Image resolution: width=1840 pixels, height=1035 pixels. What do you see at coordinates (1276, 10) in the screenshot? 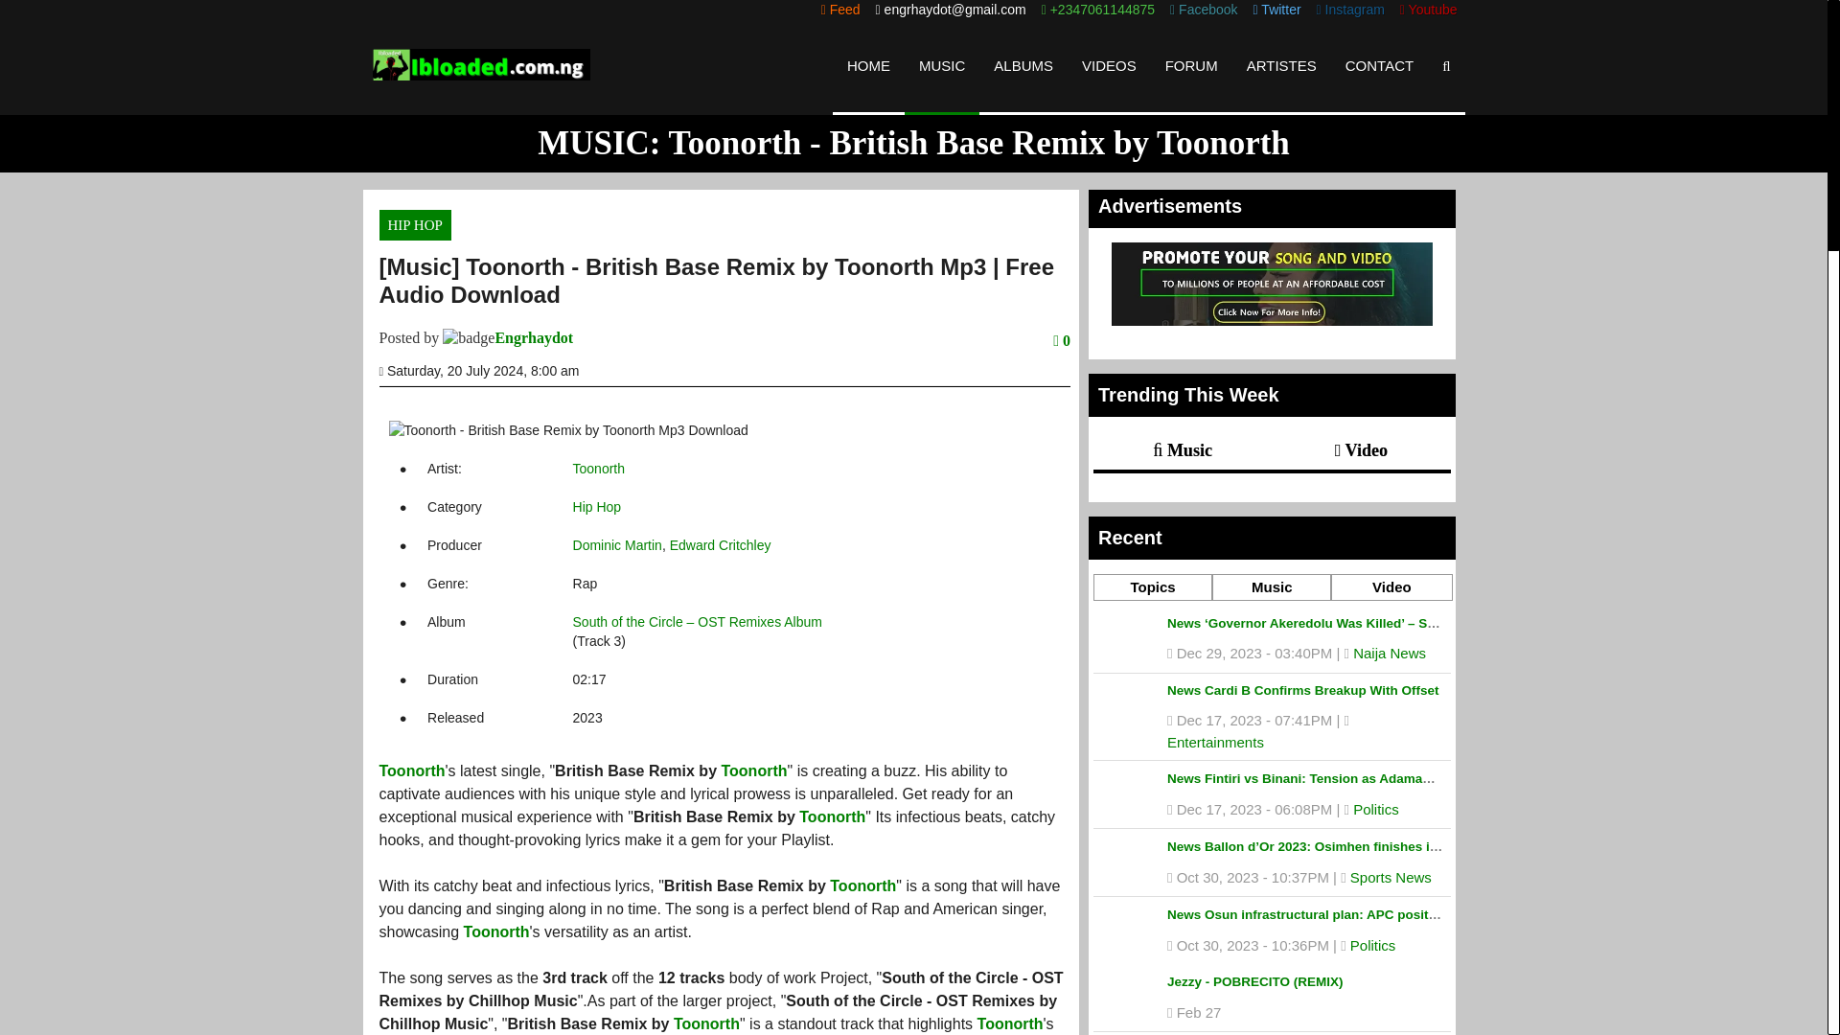
I see `Twitter` at bounding box center [1276, 10].